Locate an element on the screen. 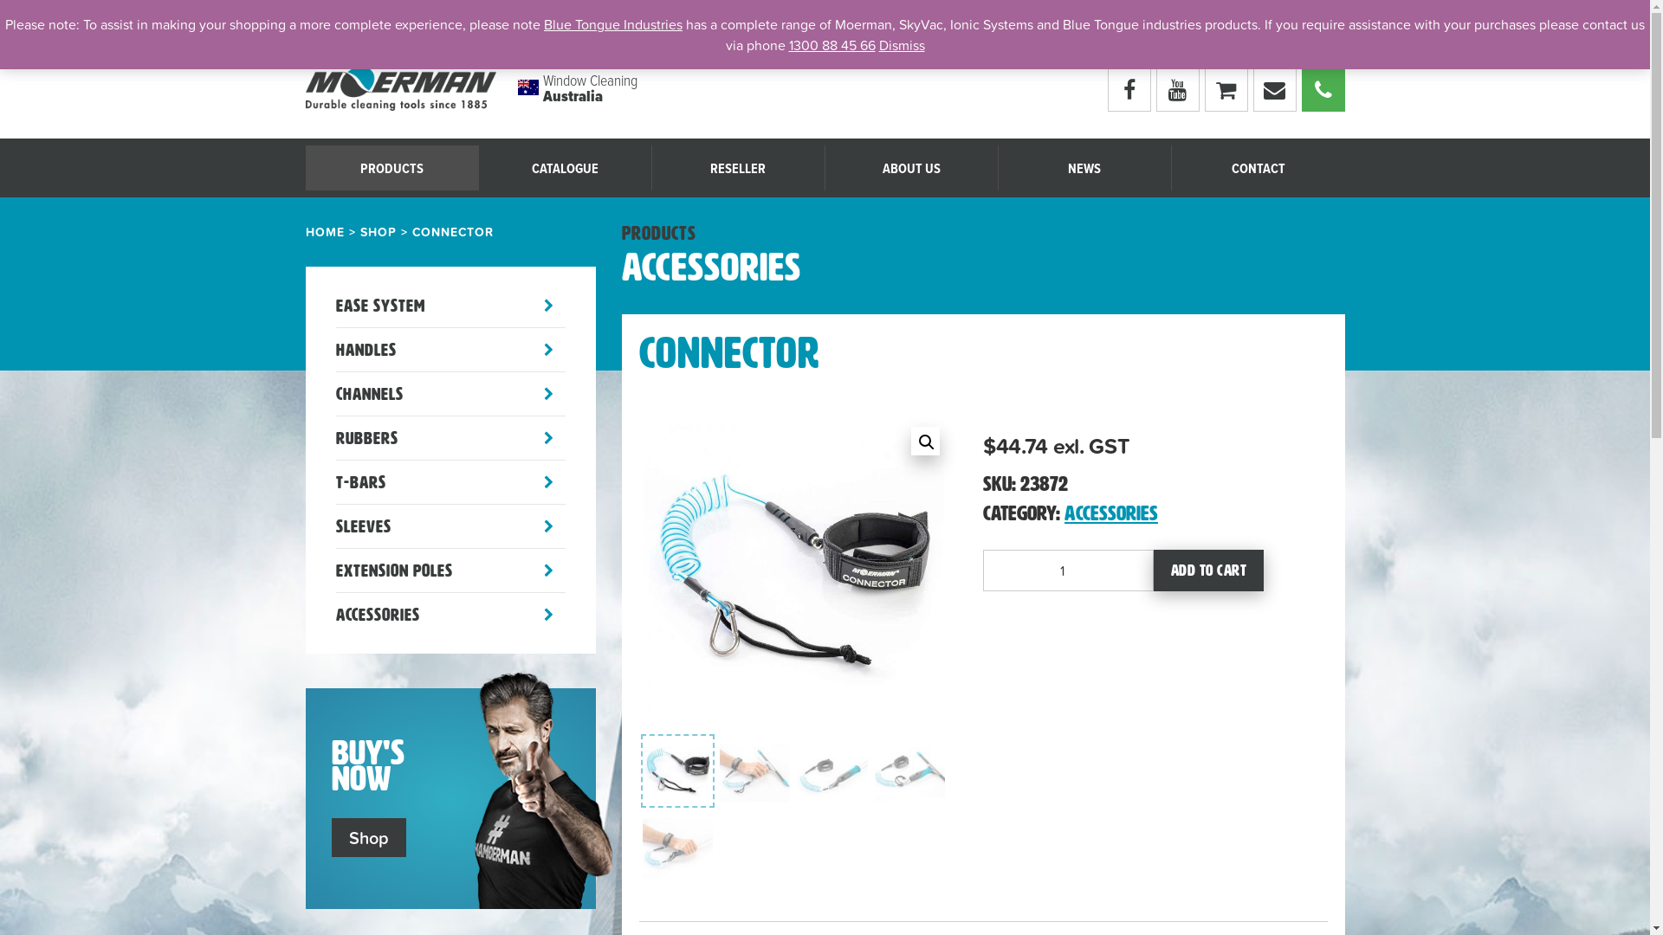  mm-connector-01 is located at coordinates (793, 573).